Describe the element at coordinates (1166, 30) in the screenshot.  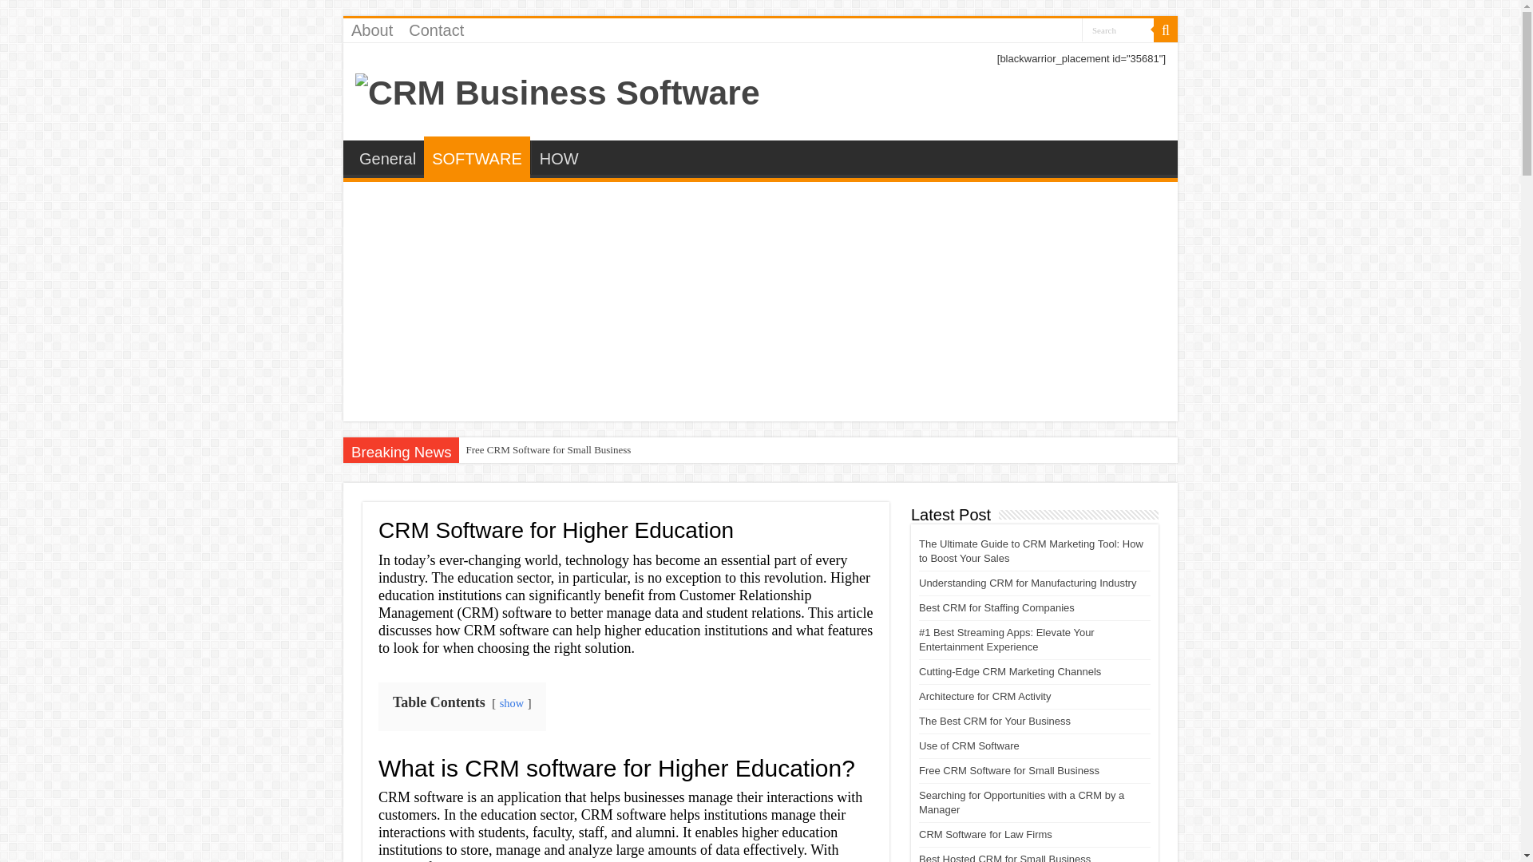
I see `Search` at that location.